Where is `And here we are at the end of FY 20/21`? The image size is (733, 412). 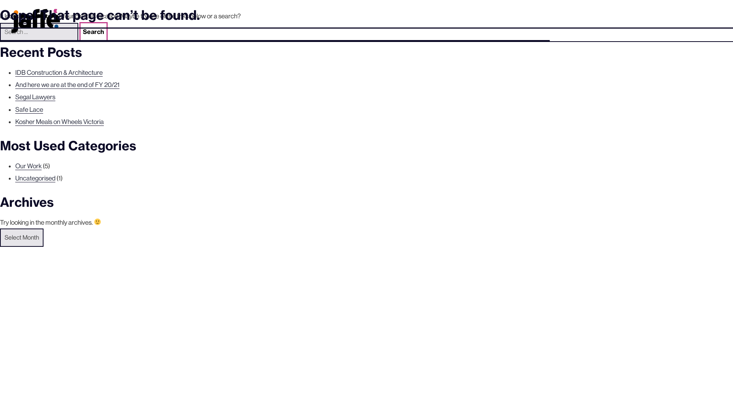 And here we are at the end of FY 20/21 is located at coordinates (67, 85).